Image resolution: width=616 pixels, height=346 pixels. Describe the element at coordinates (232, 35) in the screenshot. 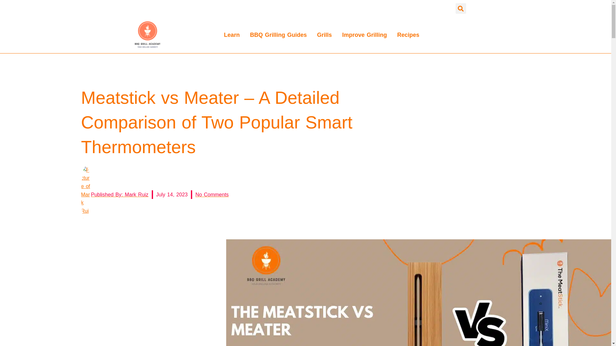

I see `Learn` at that location.